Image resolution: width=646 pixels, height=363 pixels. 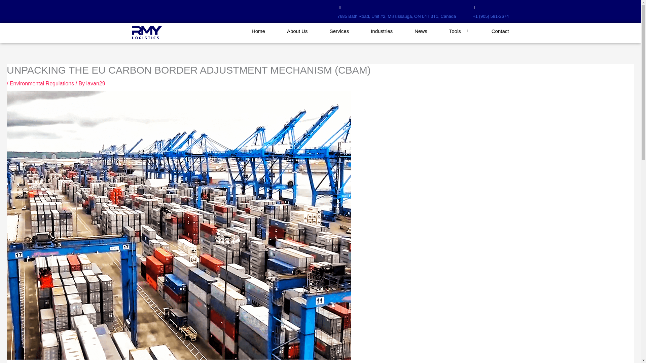 I want to click on News, so click(x=410, y=31).